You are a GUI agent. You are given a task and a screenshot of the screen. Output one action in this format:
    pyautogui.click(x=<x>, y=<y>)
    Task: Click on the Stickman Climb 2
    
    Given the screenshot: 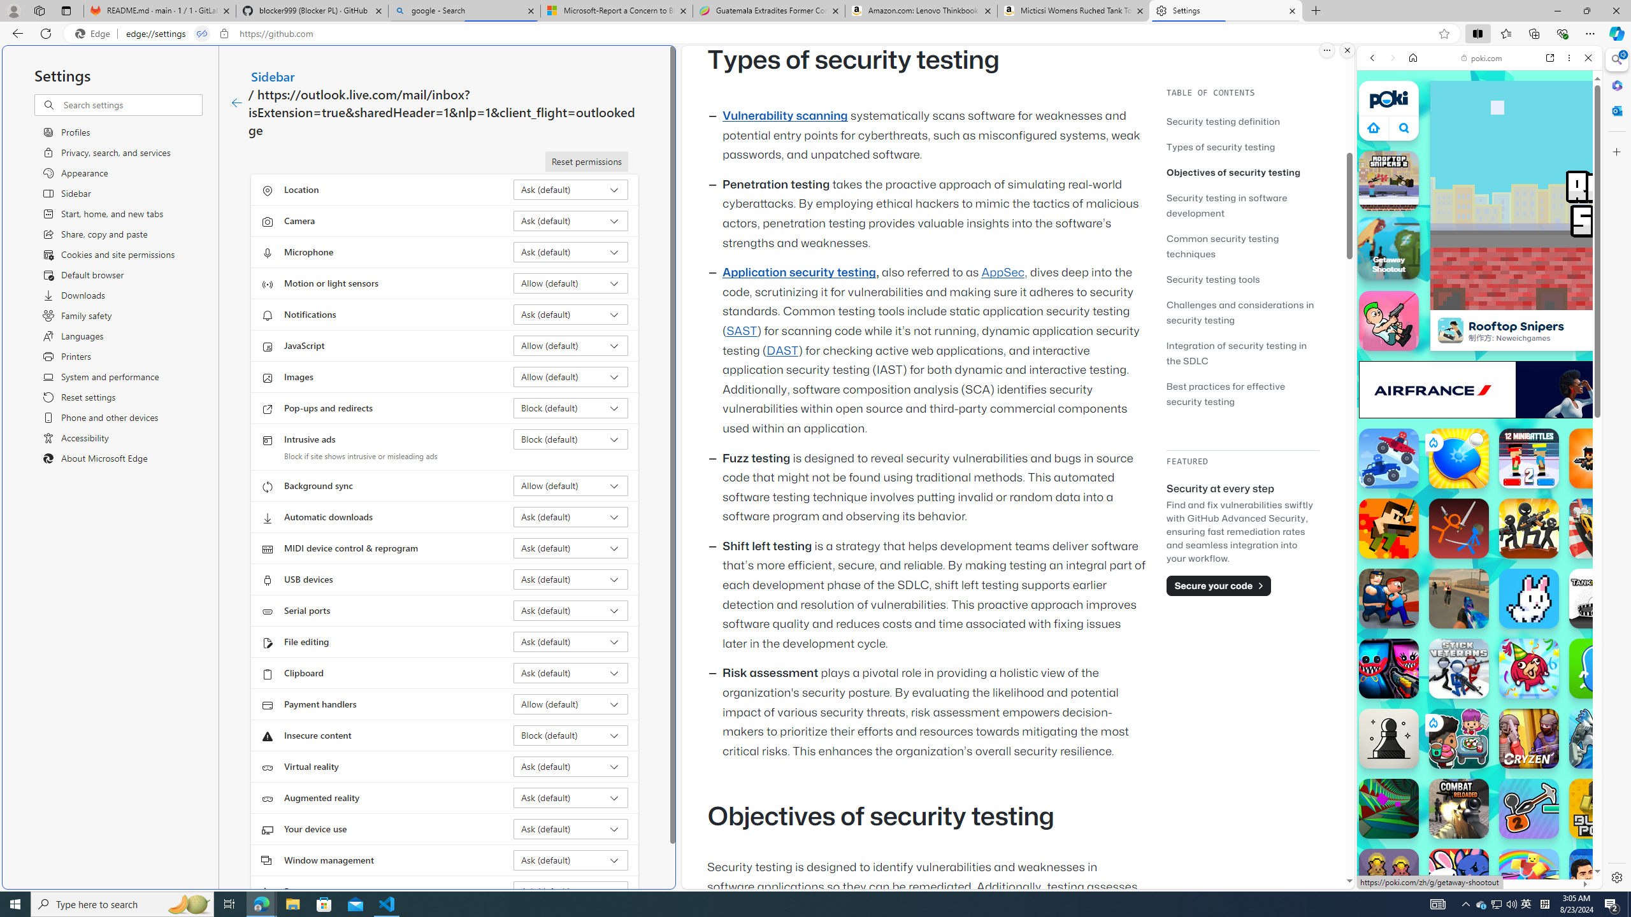 What is the action you would take?
    pyautogui.click(x=1529, y=809)
    